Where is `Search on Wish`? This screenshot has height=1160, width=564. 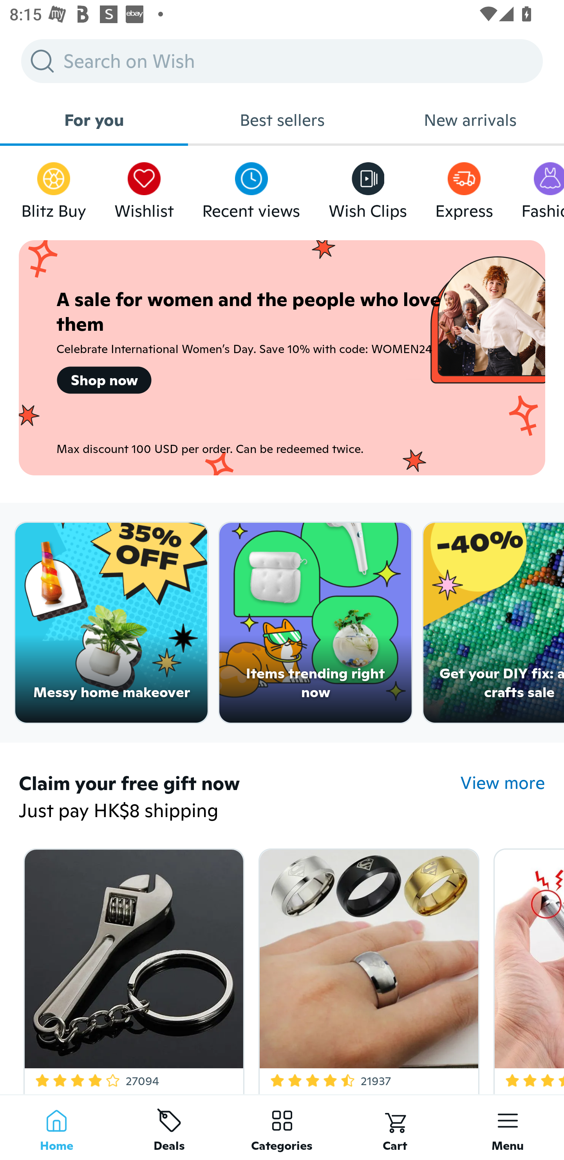
Search on Wish is located at coordinates (282, 61).